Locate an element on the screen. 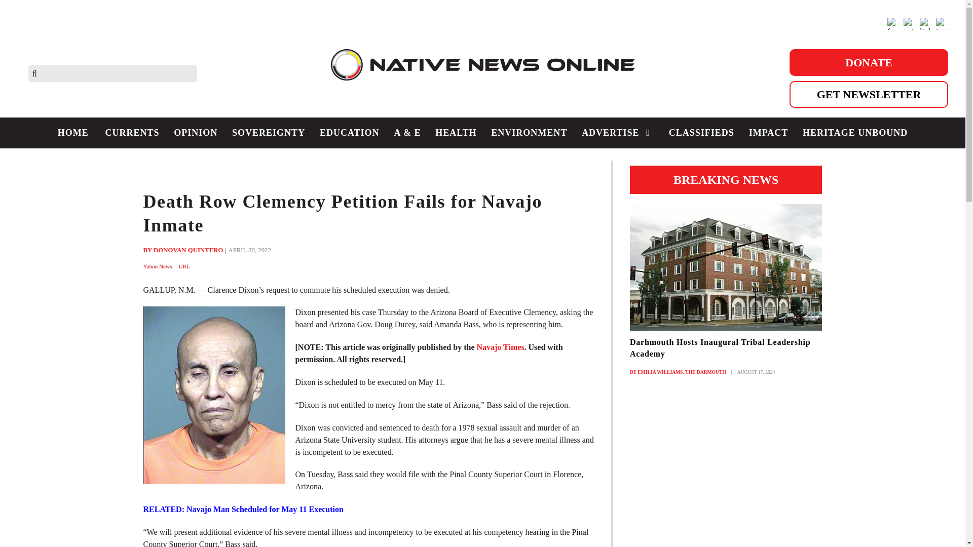 The height and width of the screenshot is (547, 973). HOME is located at coordinates (73, 133).